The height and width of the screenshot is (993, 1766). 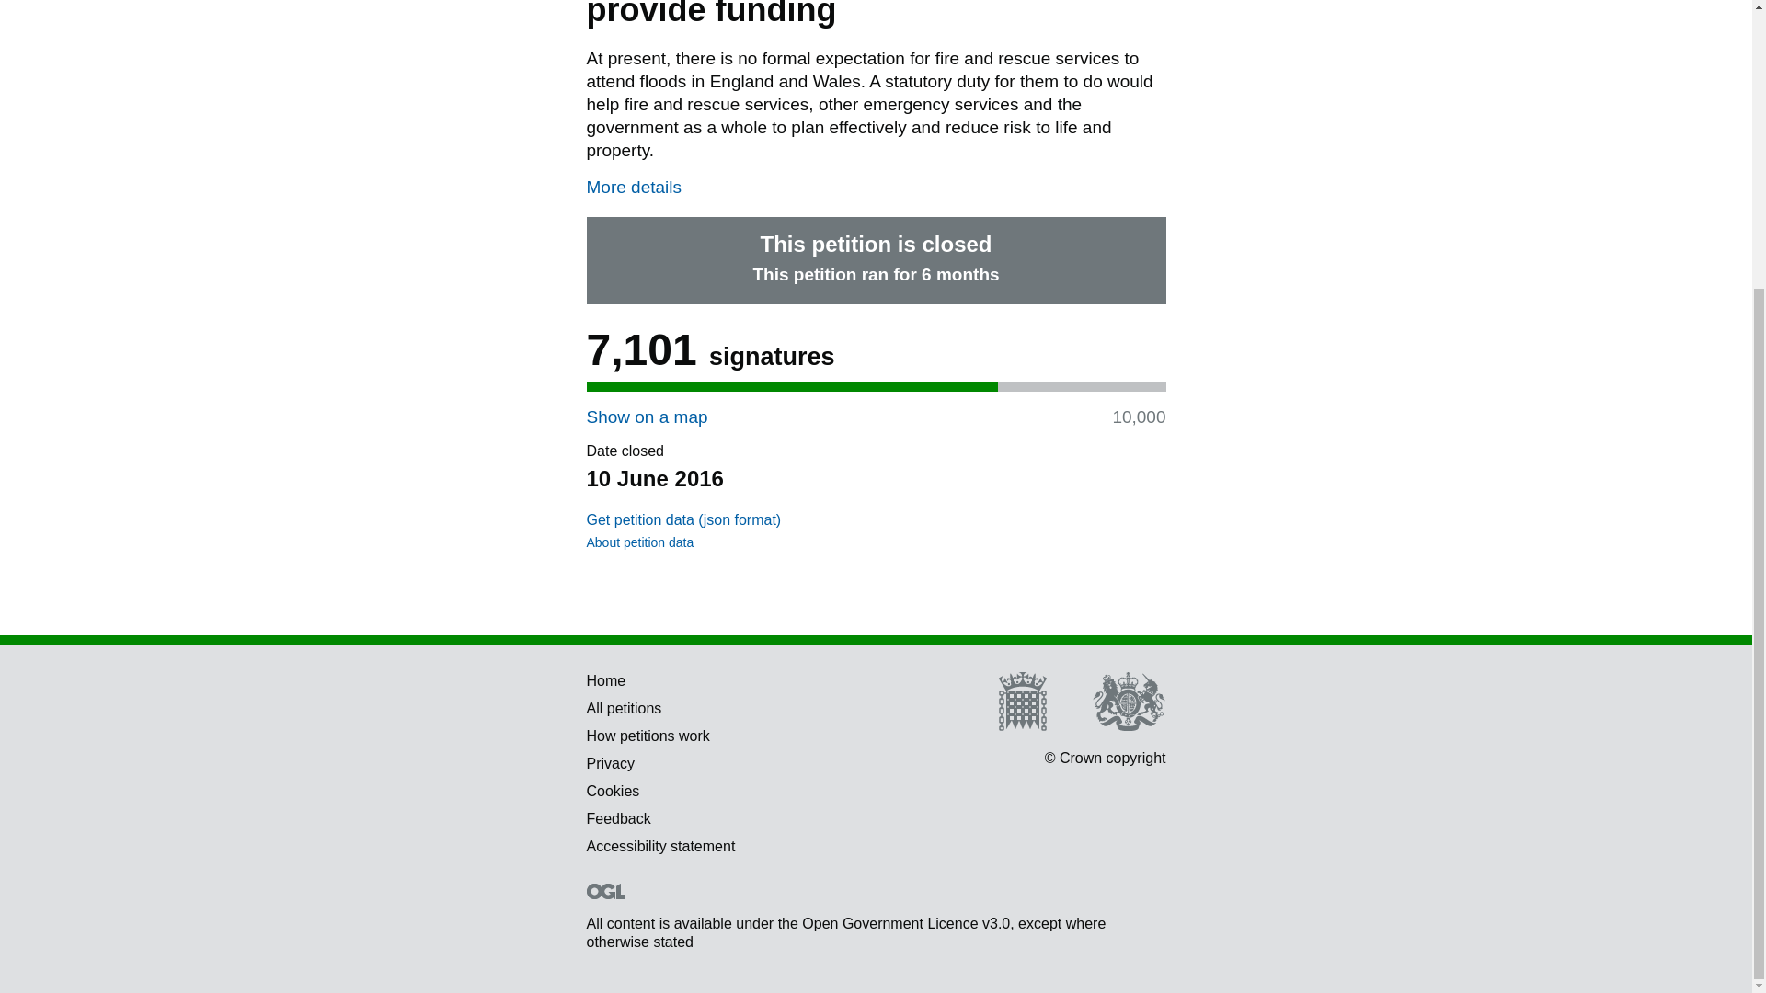 I want to click on Home, so click(x=606, y=680).